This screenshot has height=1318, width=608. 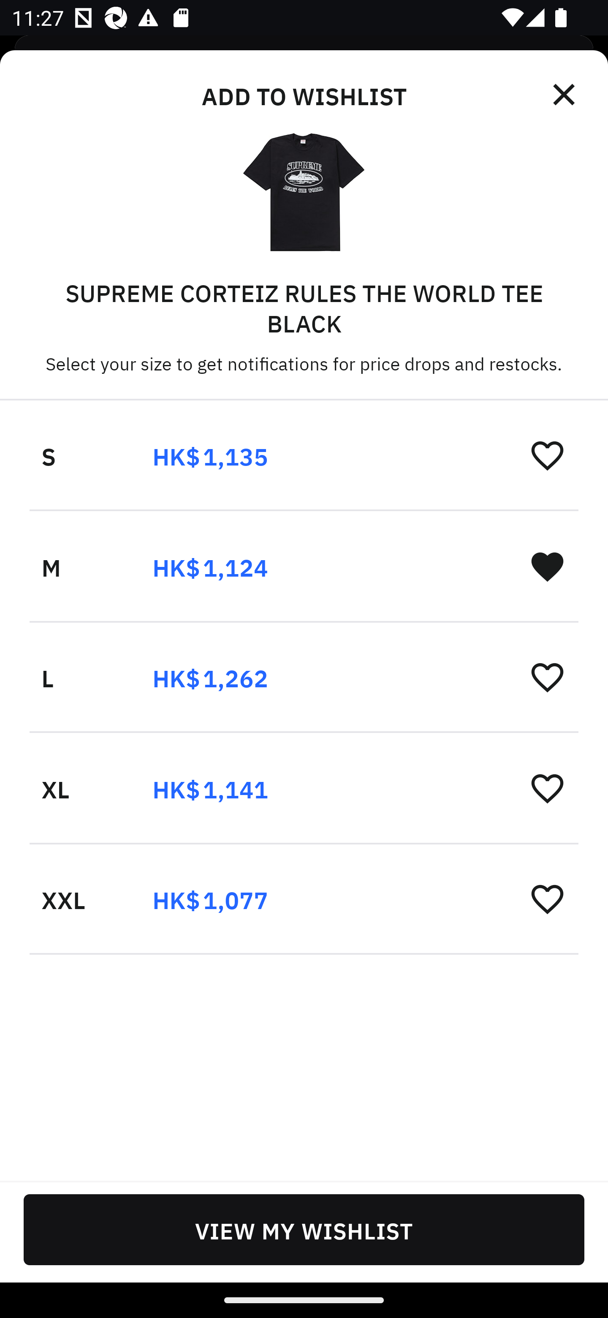 I want to click on 󰋕, so click(x=547, y=898).